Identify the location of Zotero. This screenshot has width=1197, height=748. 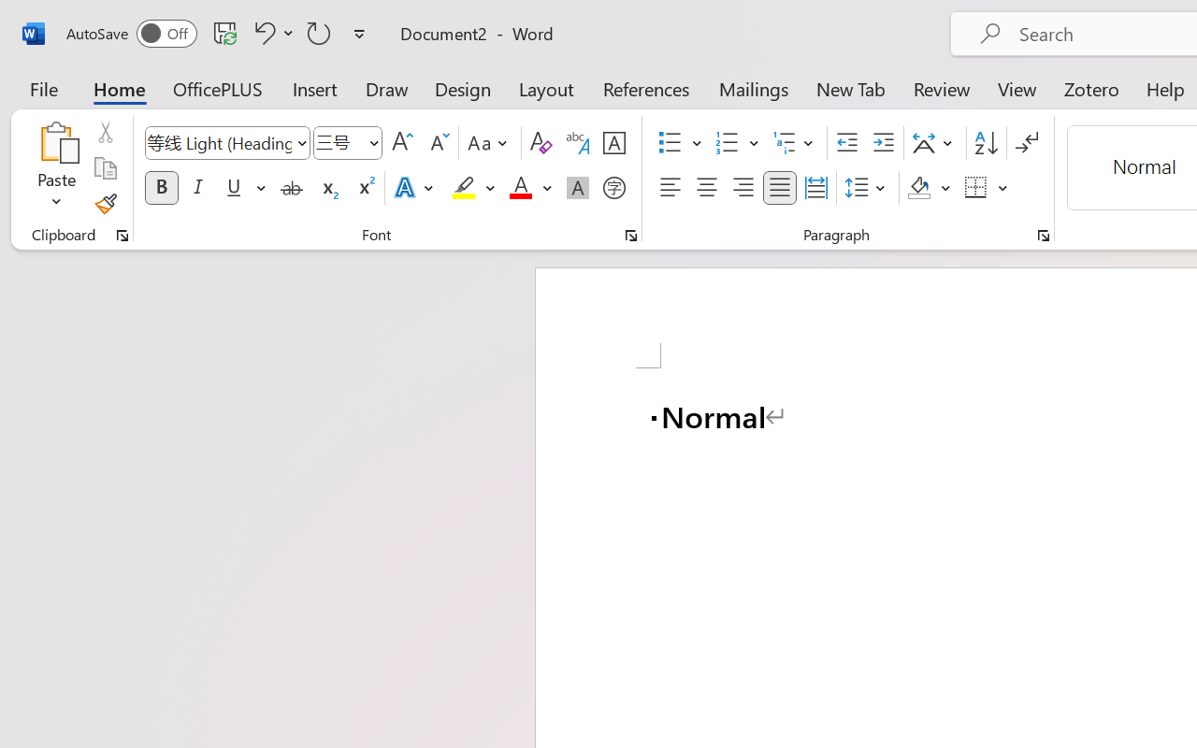
(1090, 88).